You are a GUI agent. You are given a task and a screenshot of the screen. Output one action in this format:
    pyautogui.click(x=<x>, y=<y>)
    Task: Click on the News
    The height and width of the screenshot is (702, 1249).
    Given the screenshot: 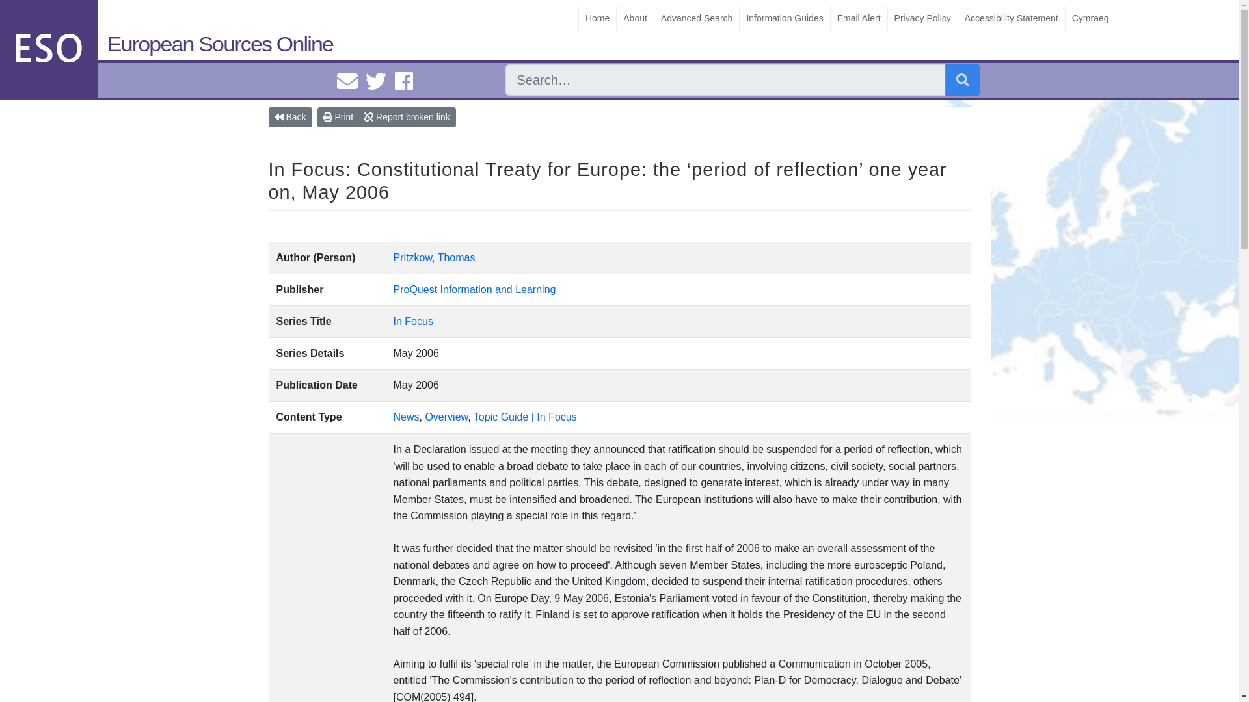 What is the action you would take?
    pyautogui.click(x=406, y=417)
    